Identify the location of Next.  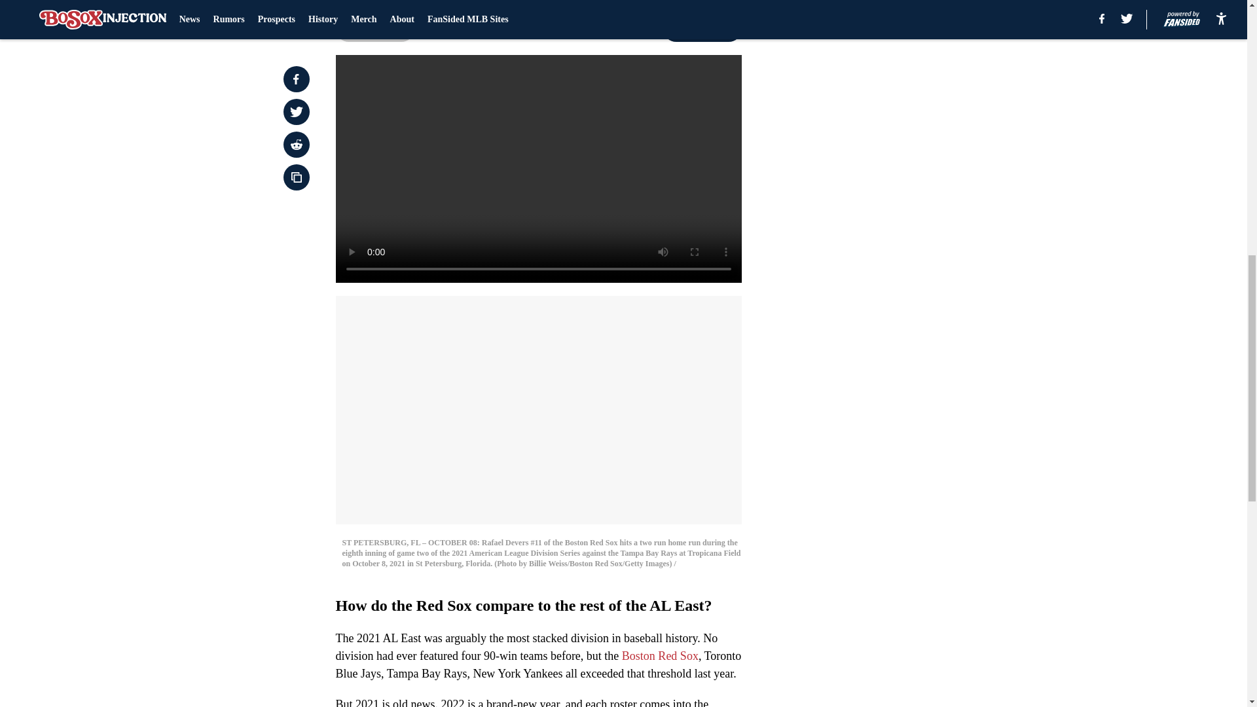
(702, 28).